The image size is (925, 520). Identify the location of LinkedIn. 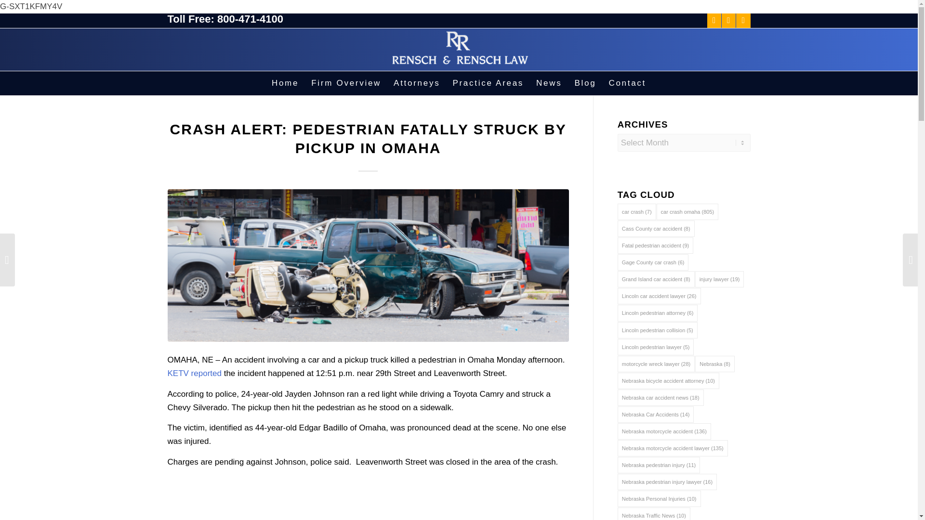
(743, 21).